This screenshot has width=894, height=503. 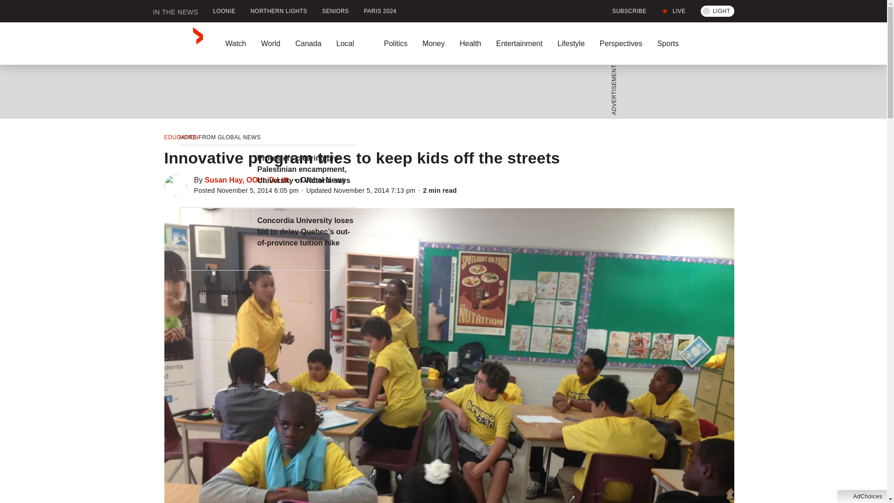 I want to click on Lifestyle, so click(x=571, y=43).